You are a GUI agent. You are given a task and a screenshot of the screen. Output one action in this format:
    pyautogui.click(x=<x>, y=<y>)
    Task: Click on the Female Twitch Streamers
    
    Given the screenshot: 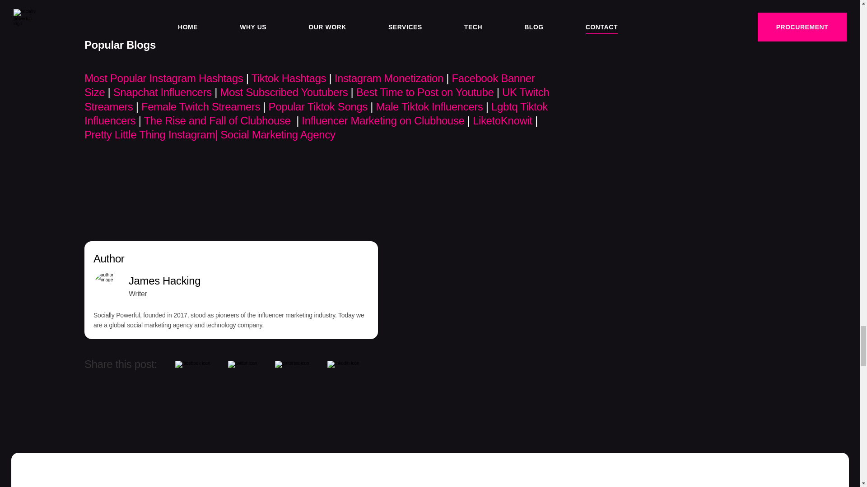 What is the action you would take?
    pyautogui.click(x=200, y=106)
    